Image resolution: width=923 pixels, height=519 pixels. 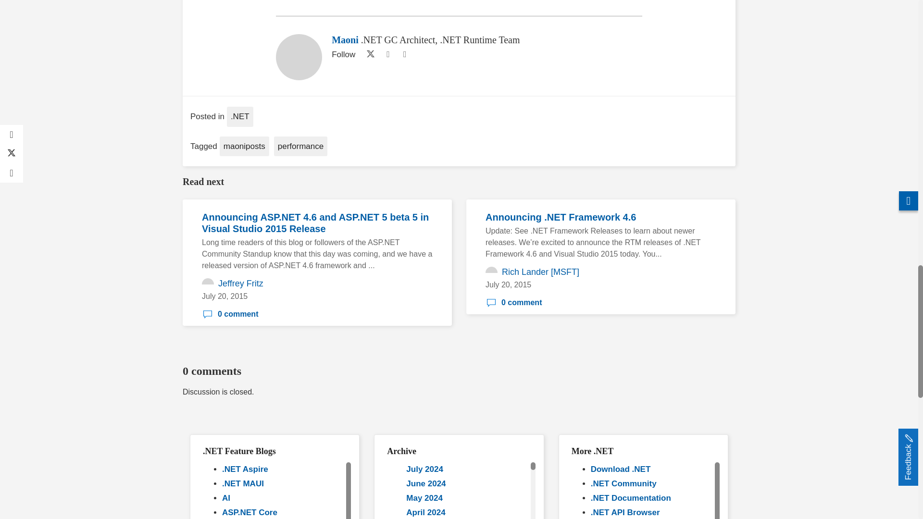 What do you see at coordinates (368, 55) in the screenshot?
I see `Twitter` at bounding box center [368, 55].